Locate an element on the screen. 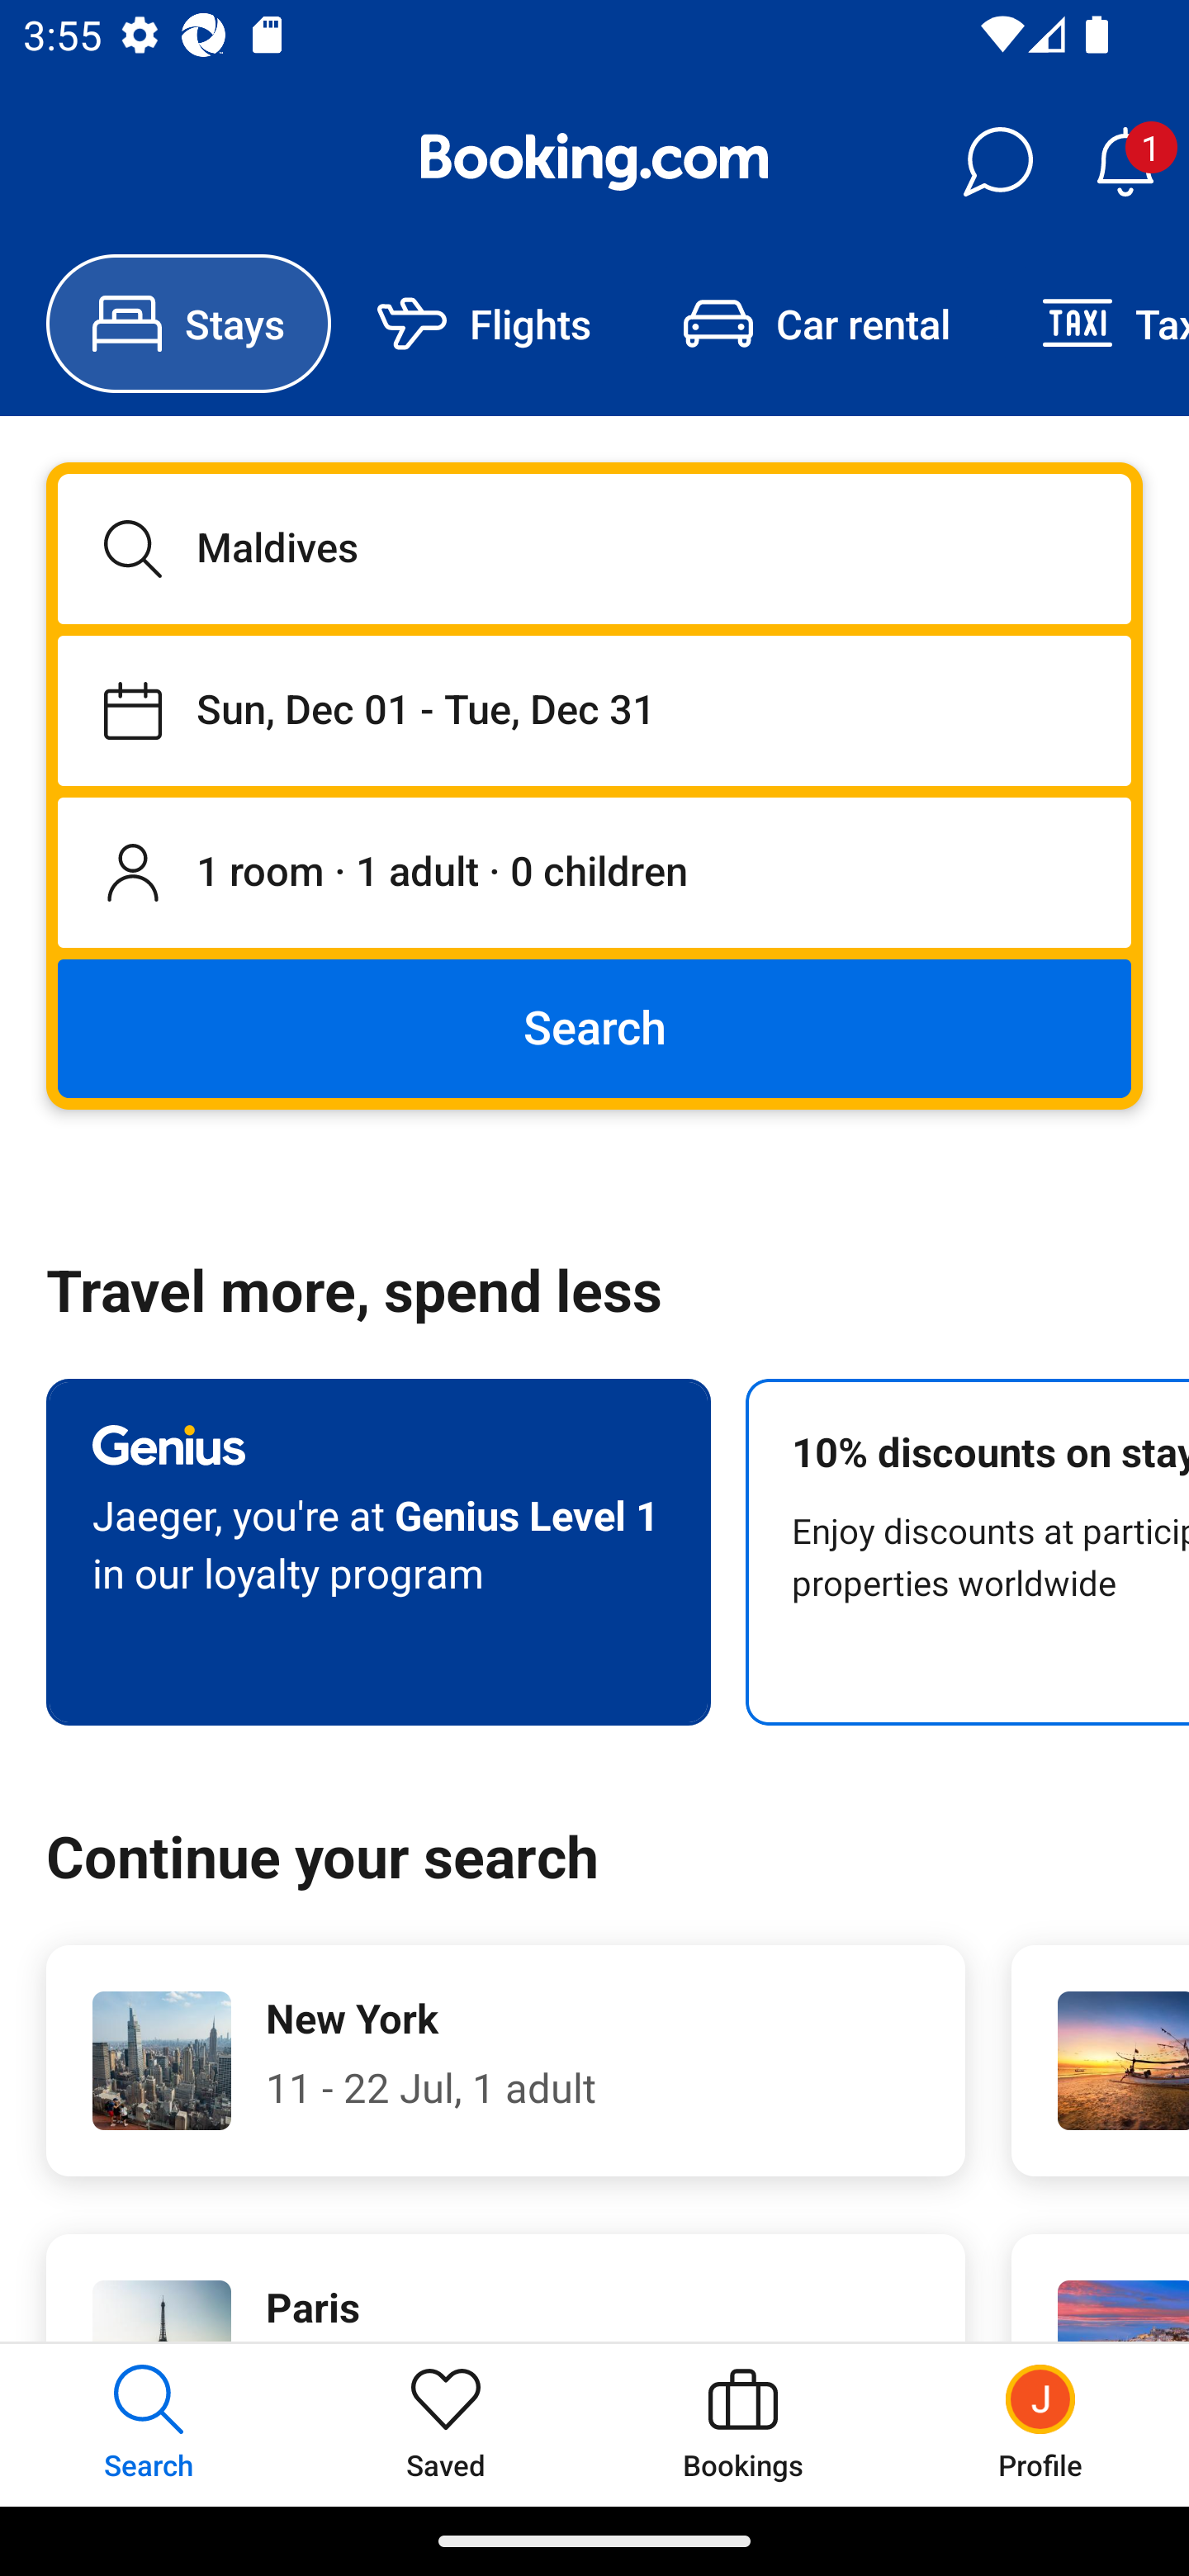 The image size is (1189, 2576). Search is located at coordinates (594, 1027).